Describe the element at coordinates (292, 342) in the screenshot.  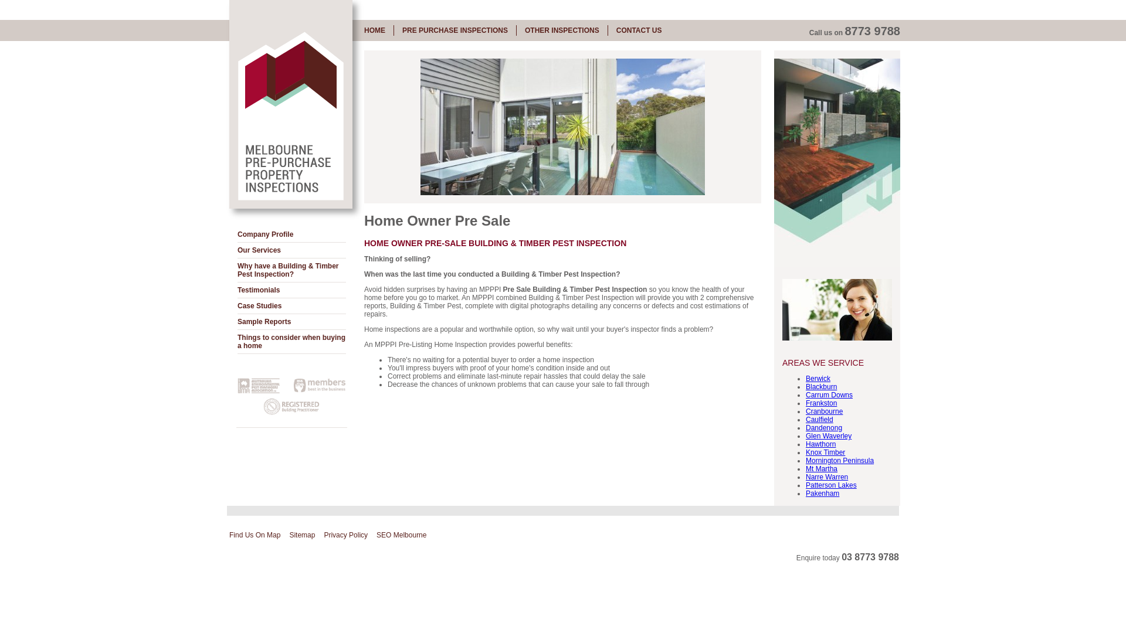
I see `Things to consider when buying a home` at that location.